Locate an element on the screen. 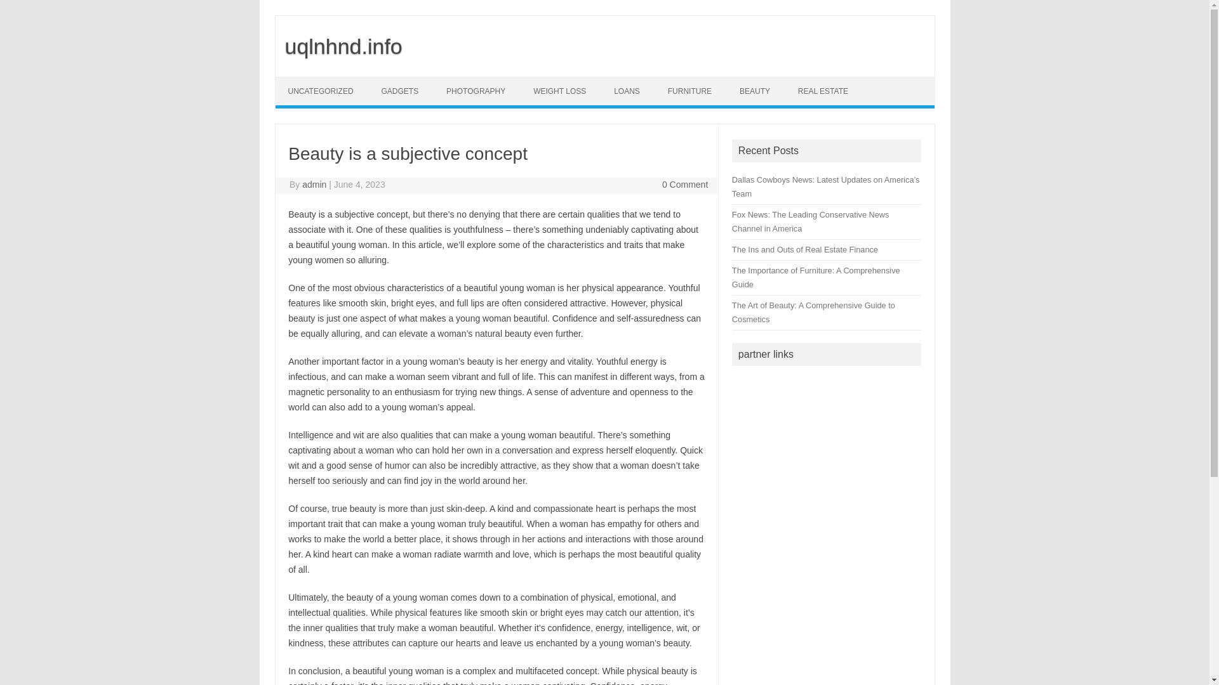  REAL ESTATE is located at coordinates (823, 91).